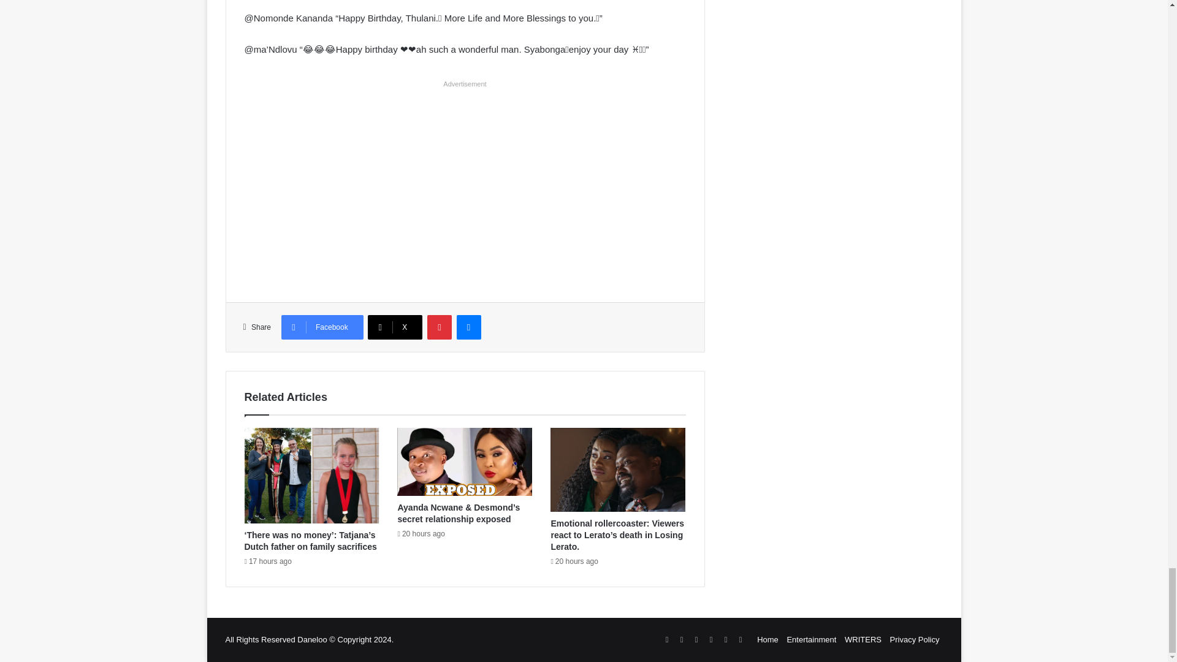  What do you see at coordinates (439, 327) in the screenshot?
I see `Pinterest` at bounding box center [439, 327].